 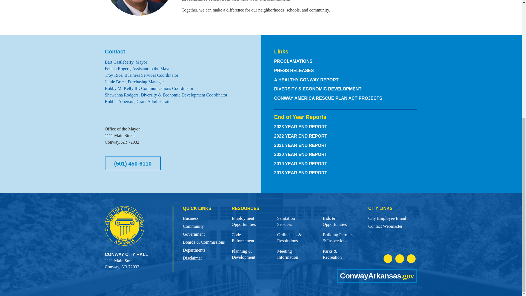 I want to click on Departments, so click(x=194, y=250).